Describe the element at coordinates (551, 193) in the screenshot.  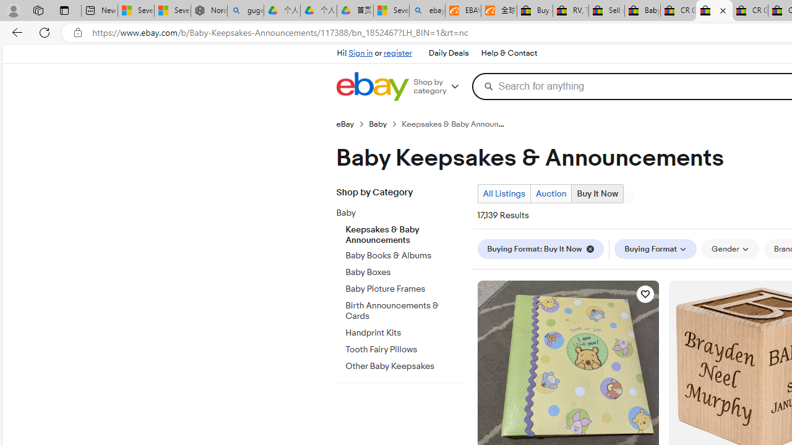
I see `Auction` at that location.